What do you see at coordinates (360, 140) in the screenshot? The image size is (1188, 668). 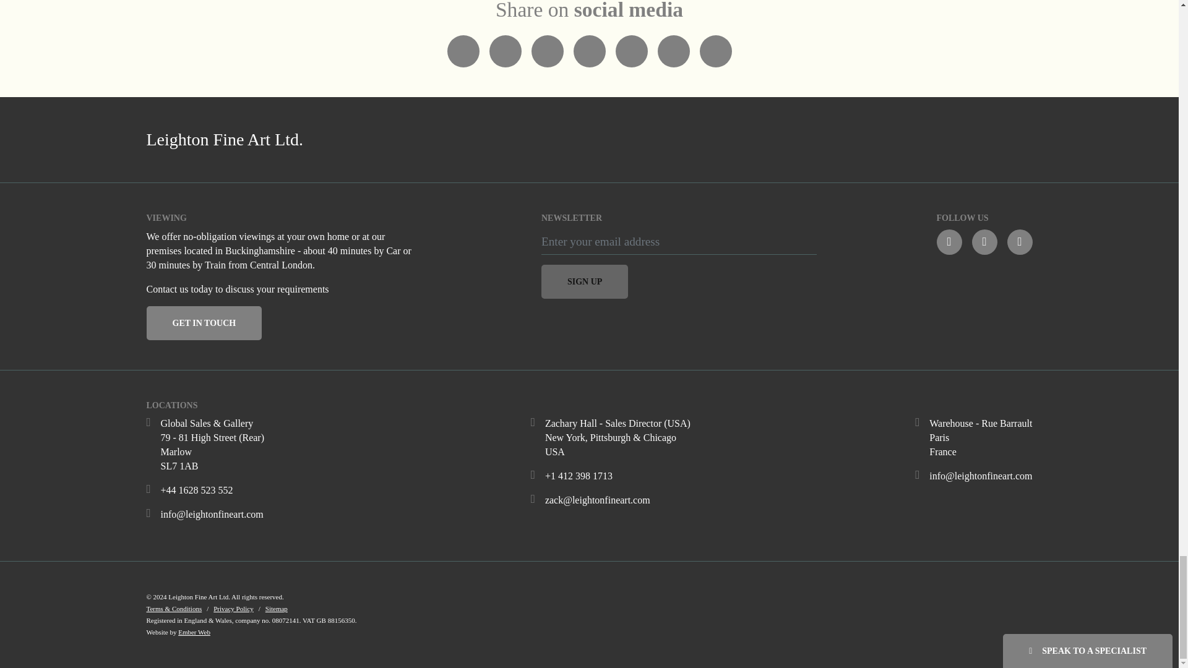 I see `Leighton Fine Art Ltd.` at bounding box center [360, 140].